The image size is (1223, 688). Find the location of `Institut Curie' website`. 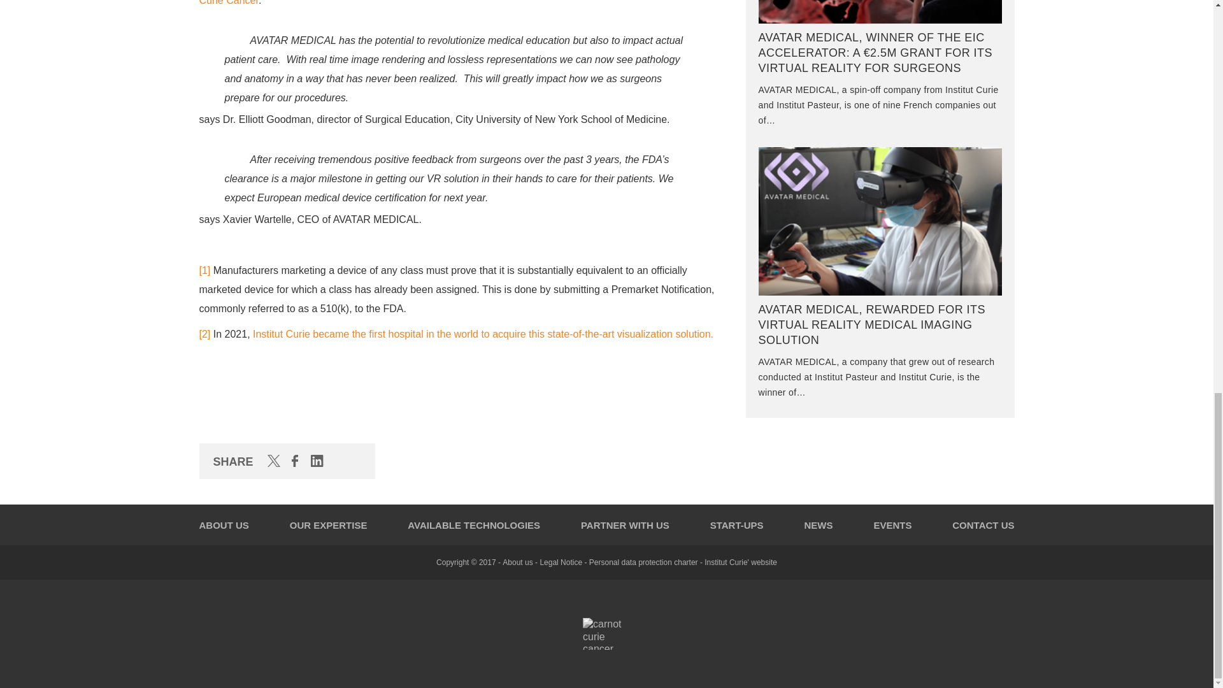

Institut Curie' website is located at coordinates (740, 562).